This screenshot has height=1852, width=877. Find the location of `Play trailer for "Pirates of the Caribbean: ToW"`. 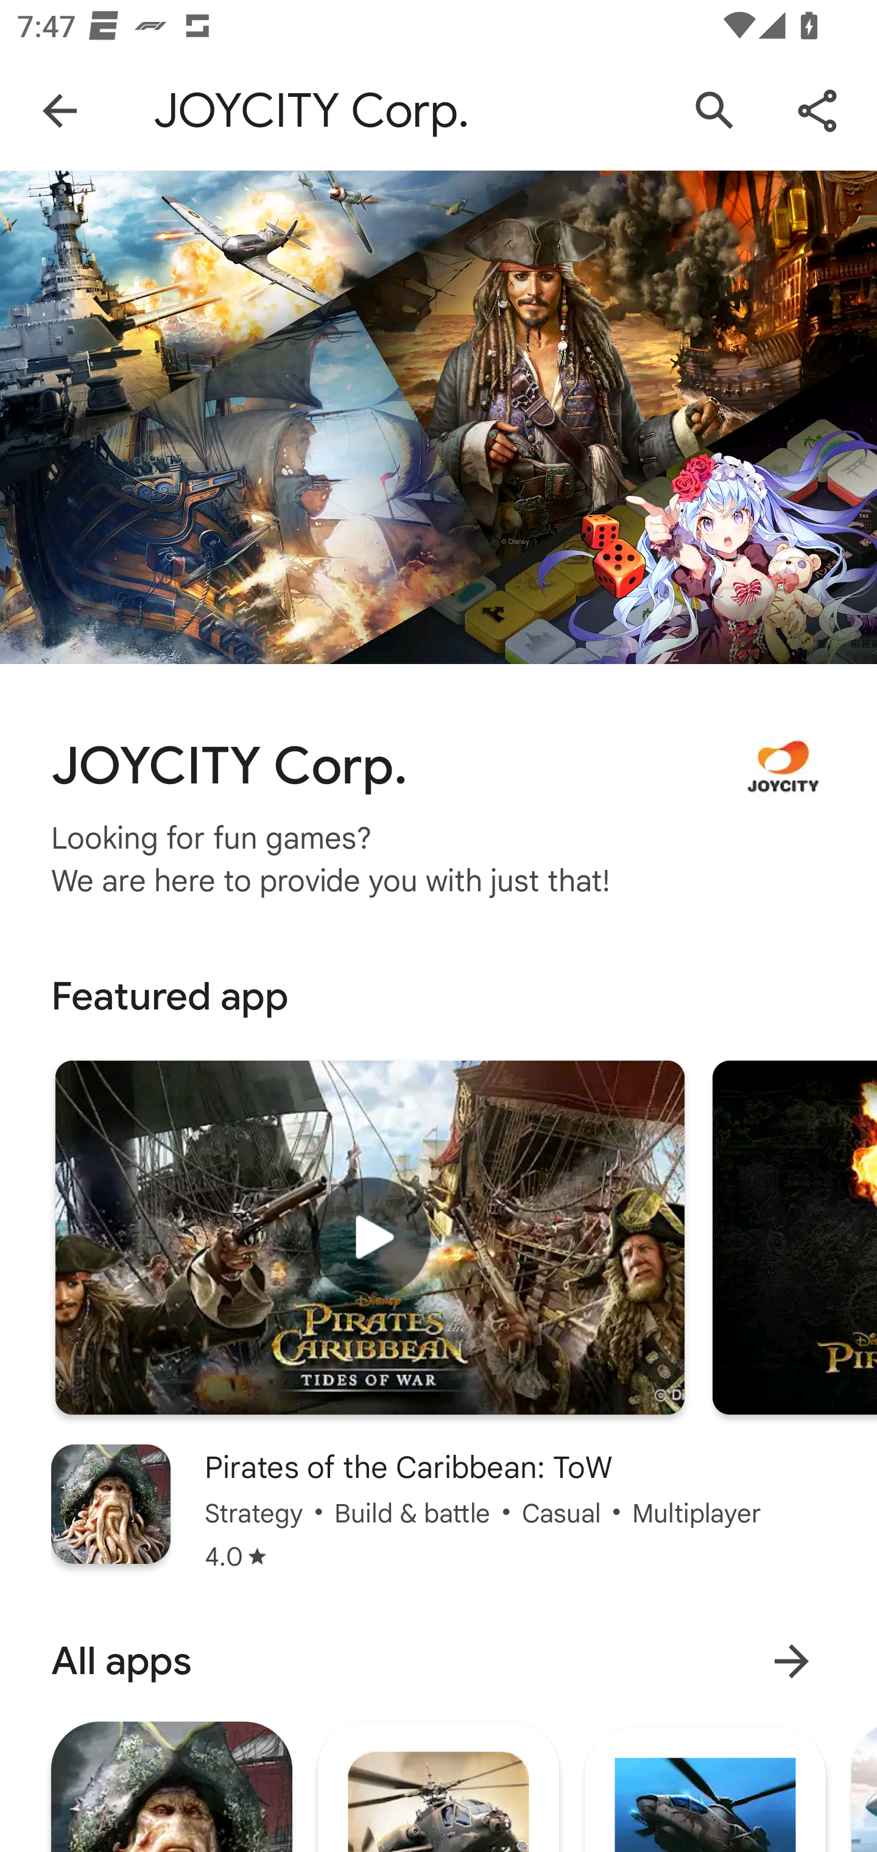

Play trailer for "Pirates of the Caribbean: ToW" is located at coordinates (370, 1238).